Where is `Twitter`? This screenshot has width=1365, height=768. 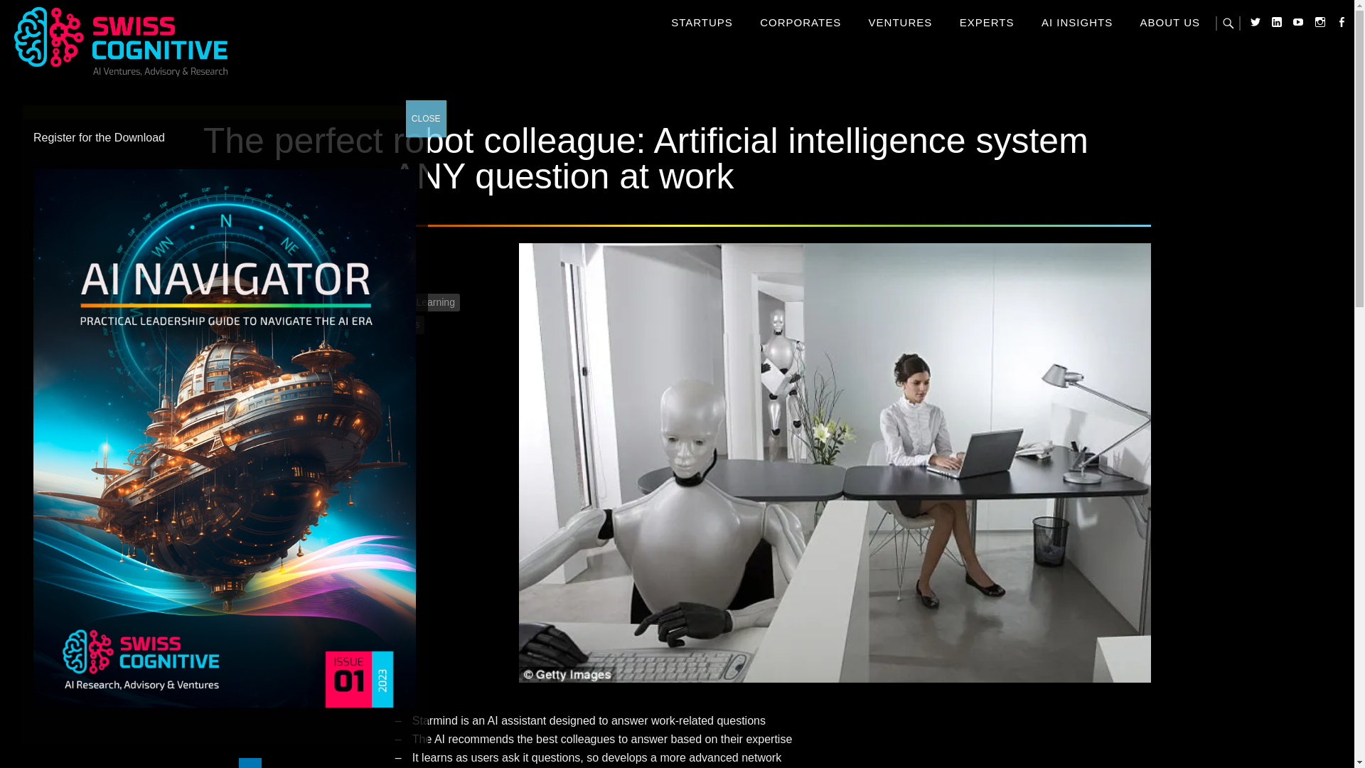
Twitter is located at coordinates (1240, 4).